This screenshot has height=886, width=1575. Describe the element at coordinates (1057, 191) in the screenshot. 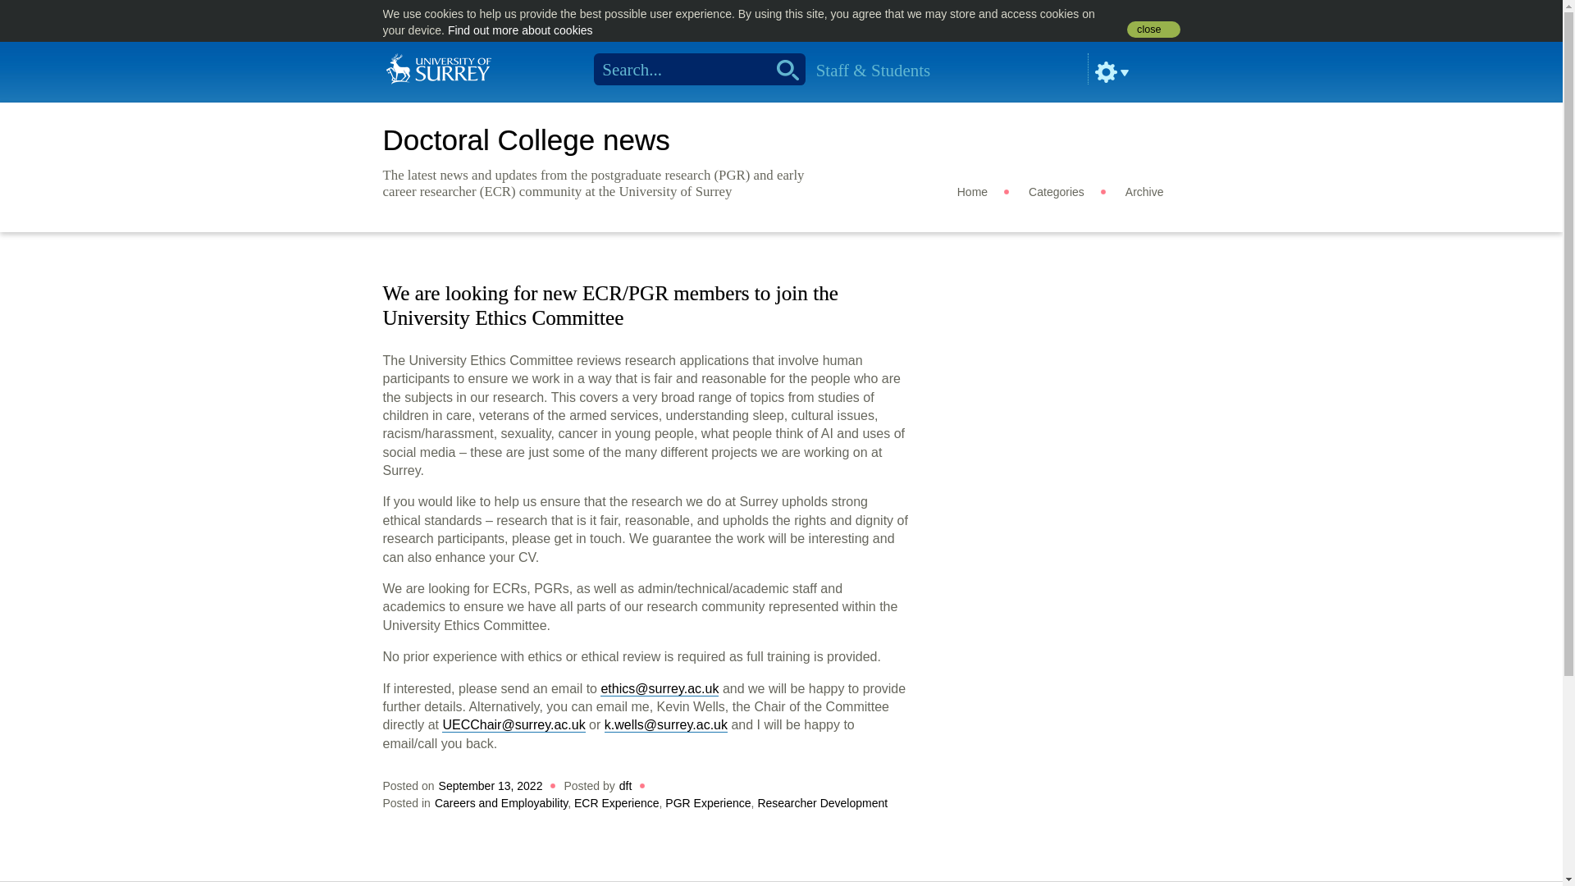

I see `Categories` at that location.